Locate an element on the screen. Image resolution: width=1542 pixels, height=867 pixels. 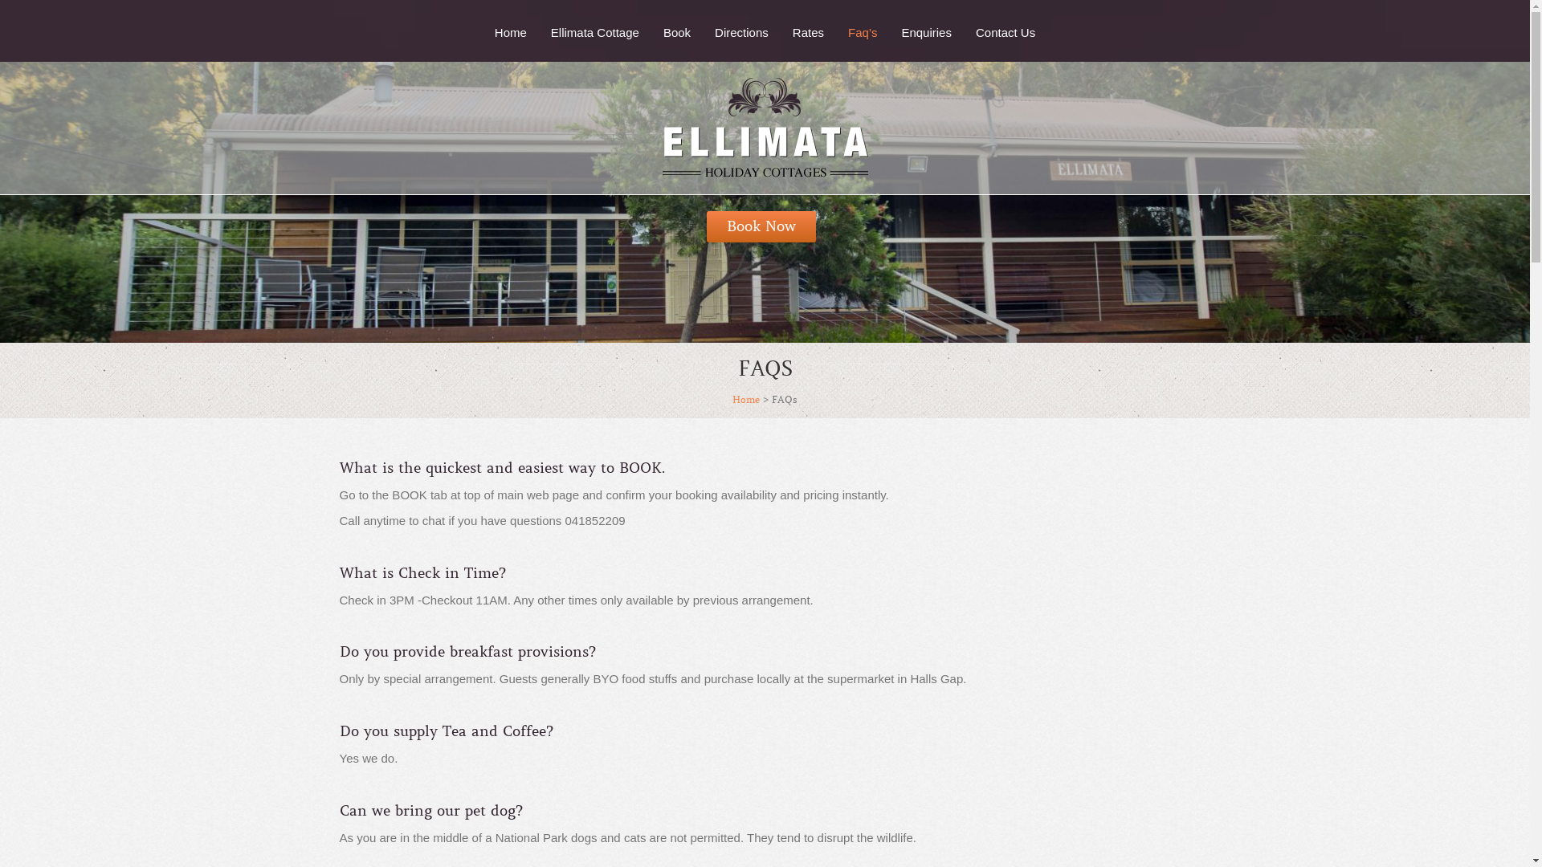
Directions is located at coordinates (742, 33).